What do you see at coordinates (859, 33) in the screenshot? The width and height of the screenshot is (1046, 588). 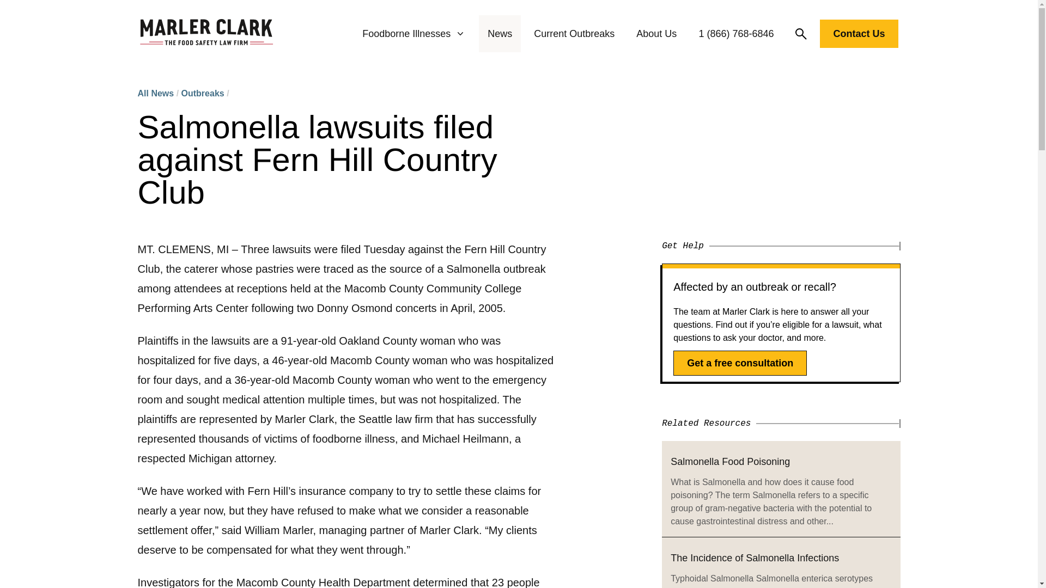 I see `Contact Us` at bounding box center [859, 33].